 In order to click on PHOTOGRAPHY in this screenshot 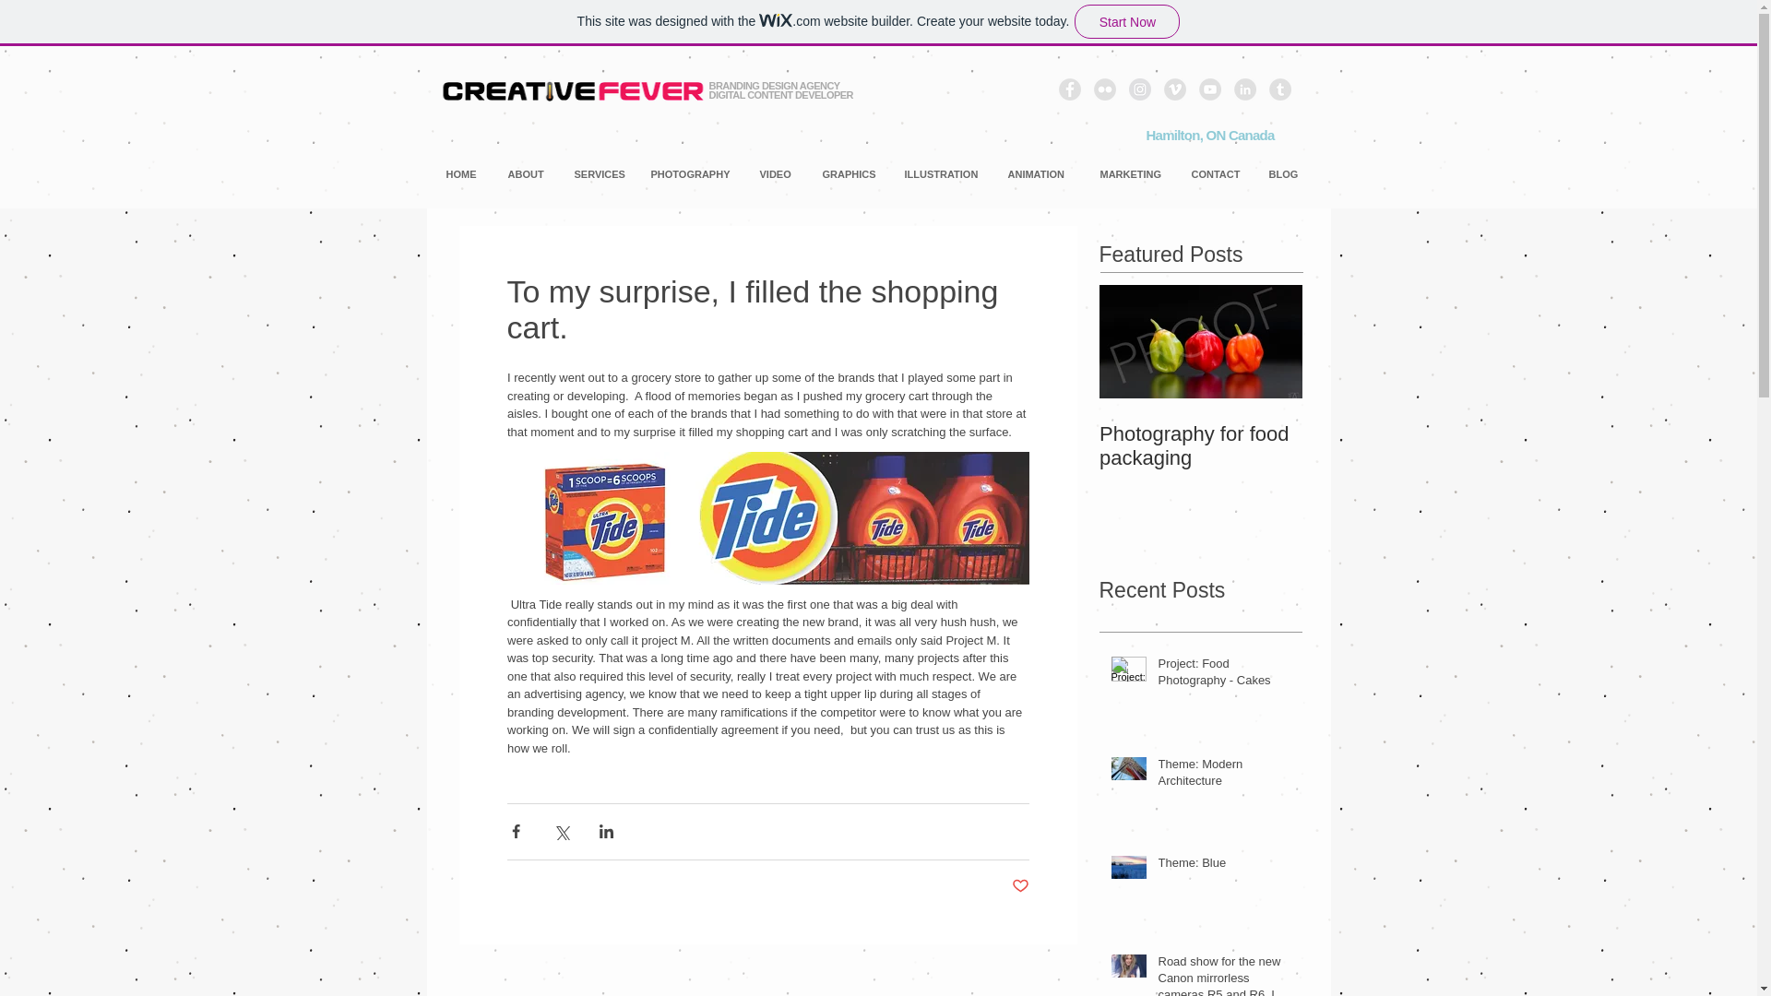, I will do `click(695, 173)`.